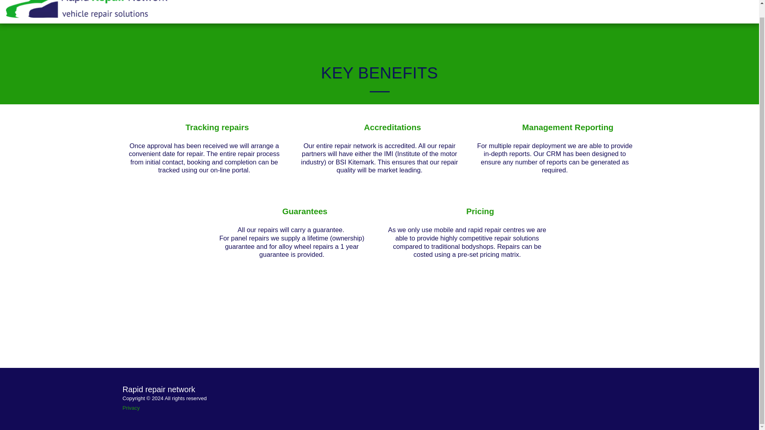  Describe the element at coordinates (568, 127) in the screenshot. I see `Management Reporting` at that location.